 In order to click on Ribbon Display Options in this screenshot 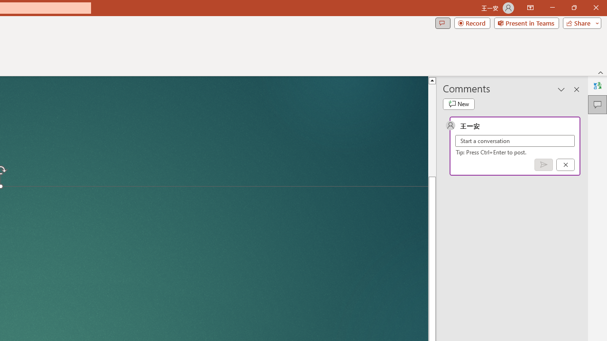, I will do `click(591, 104)`.